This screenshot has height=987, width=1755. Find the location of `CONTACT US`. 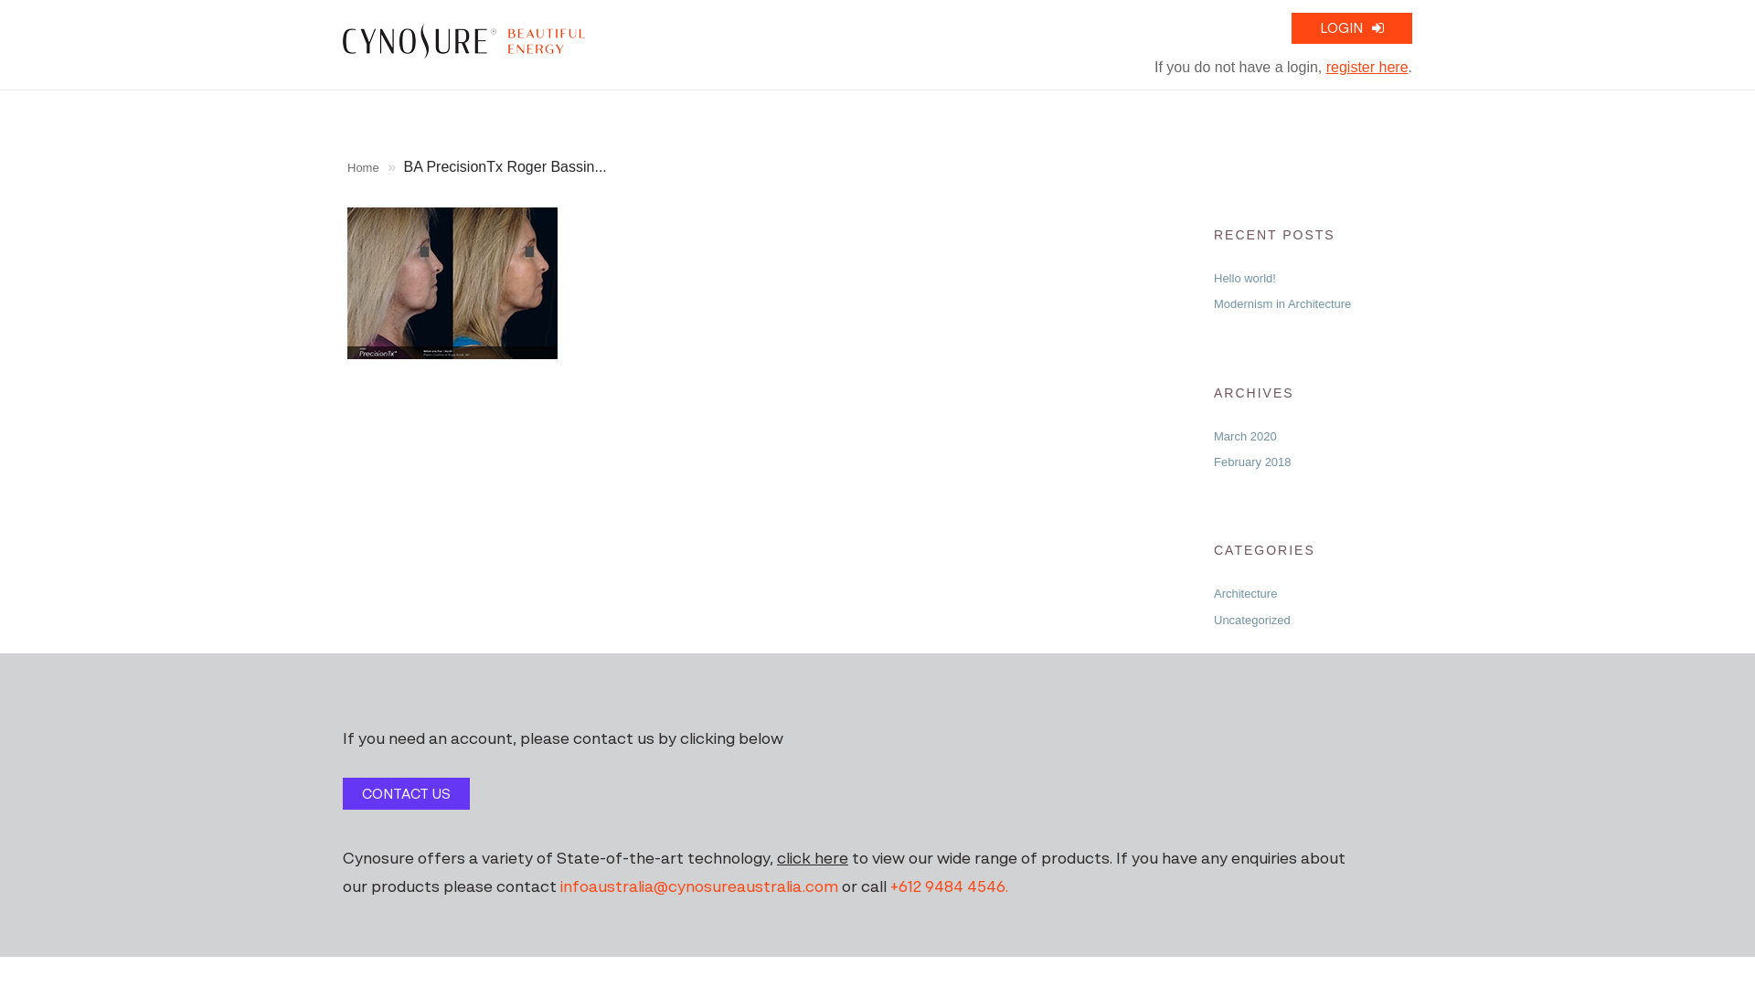

CONTACT US is located at coordinates (406, 793).